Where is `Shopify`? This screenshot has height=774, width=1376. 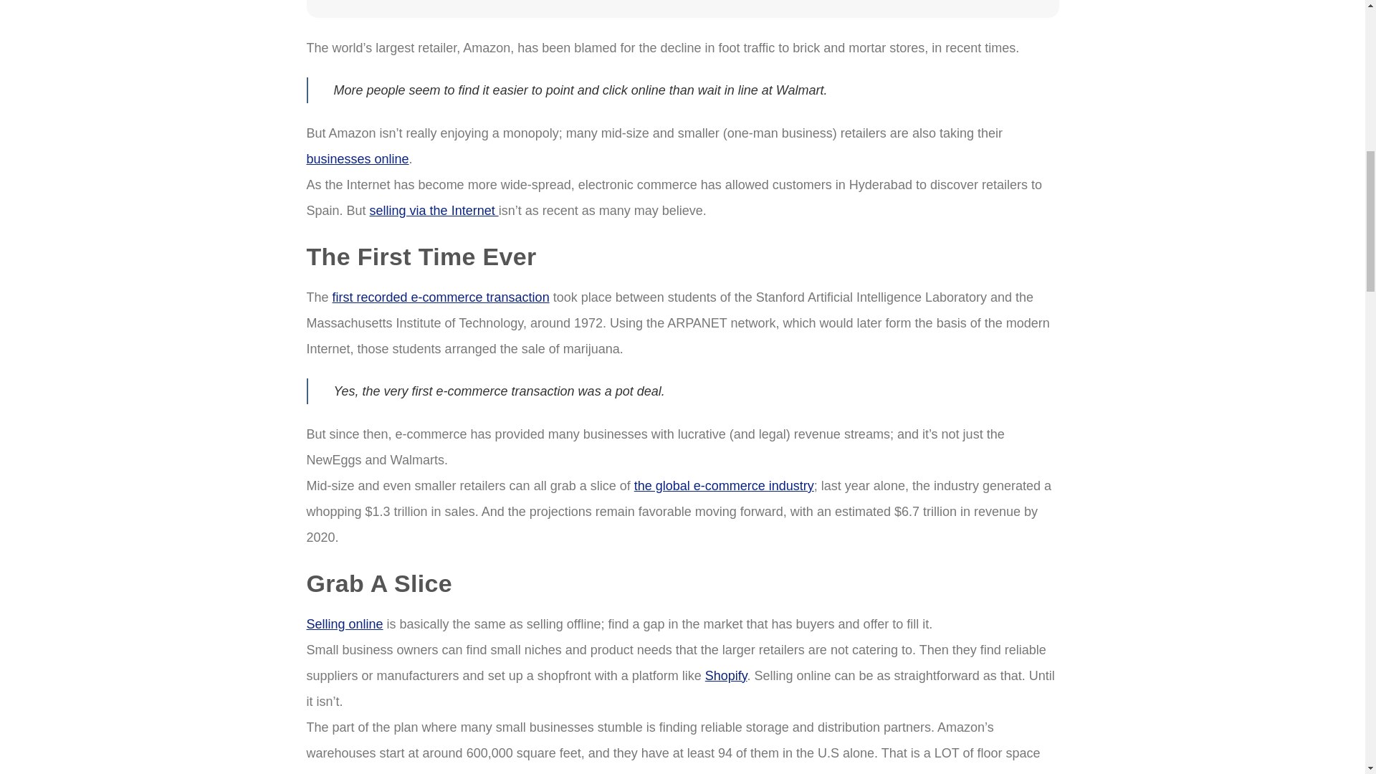
Shopify is located at coordinates (725, 675).